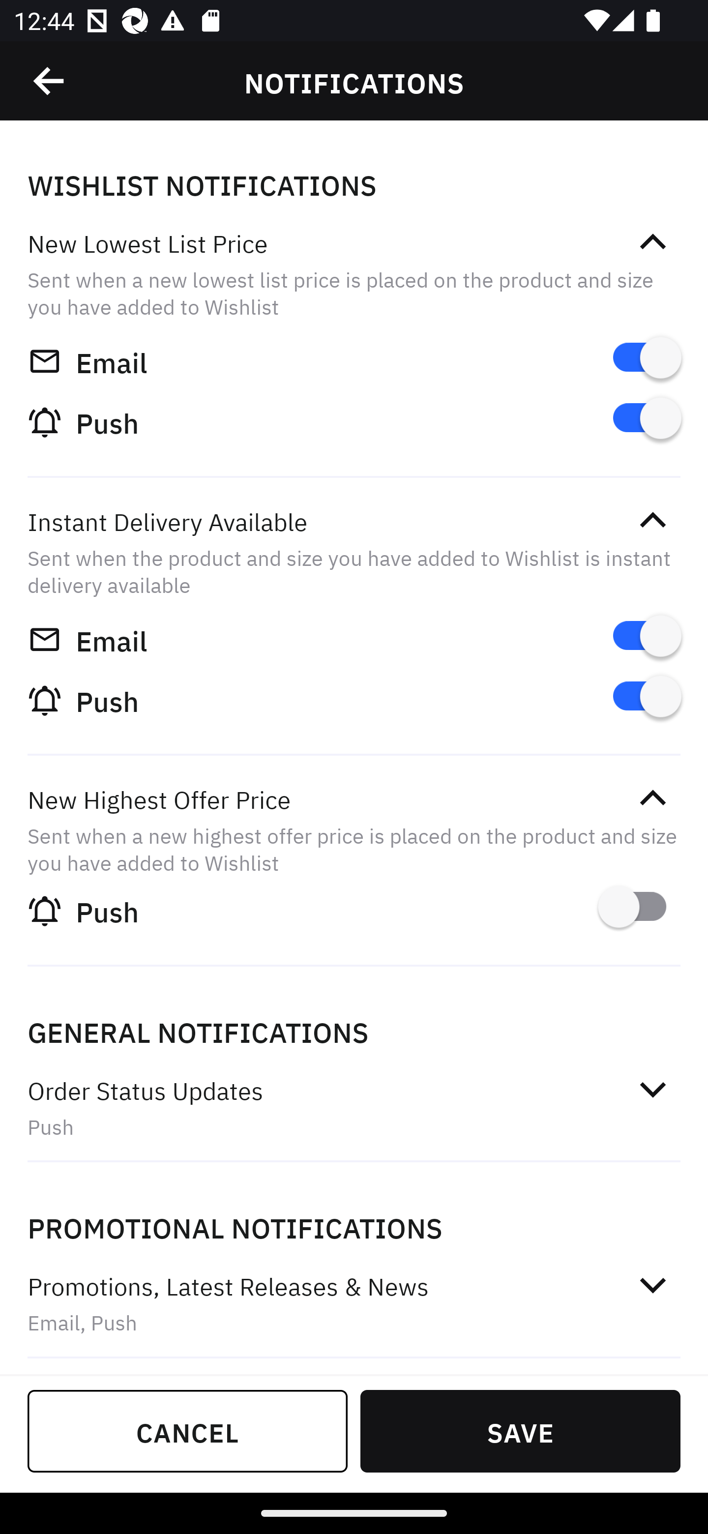 The height and width of the screenshot is (1534, 708). Describe the element at coordinates (354, 1304) in the screenshot. I see `Promotions, Latest Releases & News  Email, Push` at that location.